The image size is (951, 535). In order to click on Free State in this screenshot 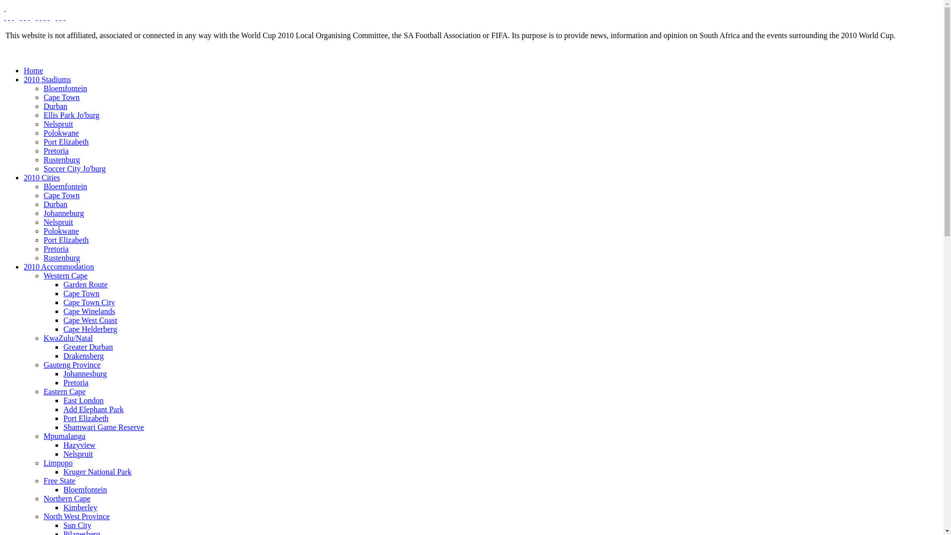, I will do `click(59, 481)`.